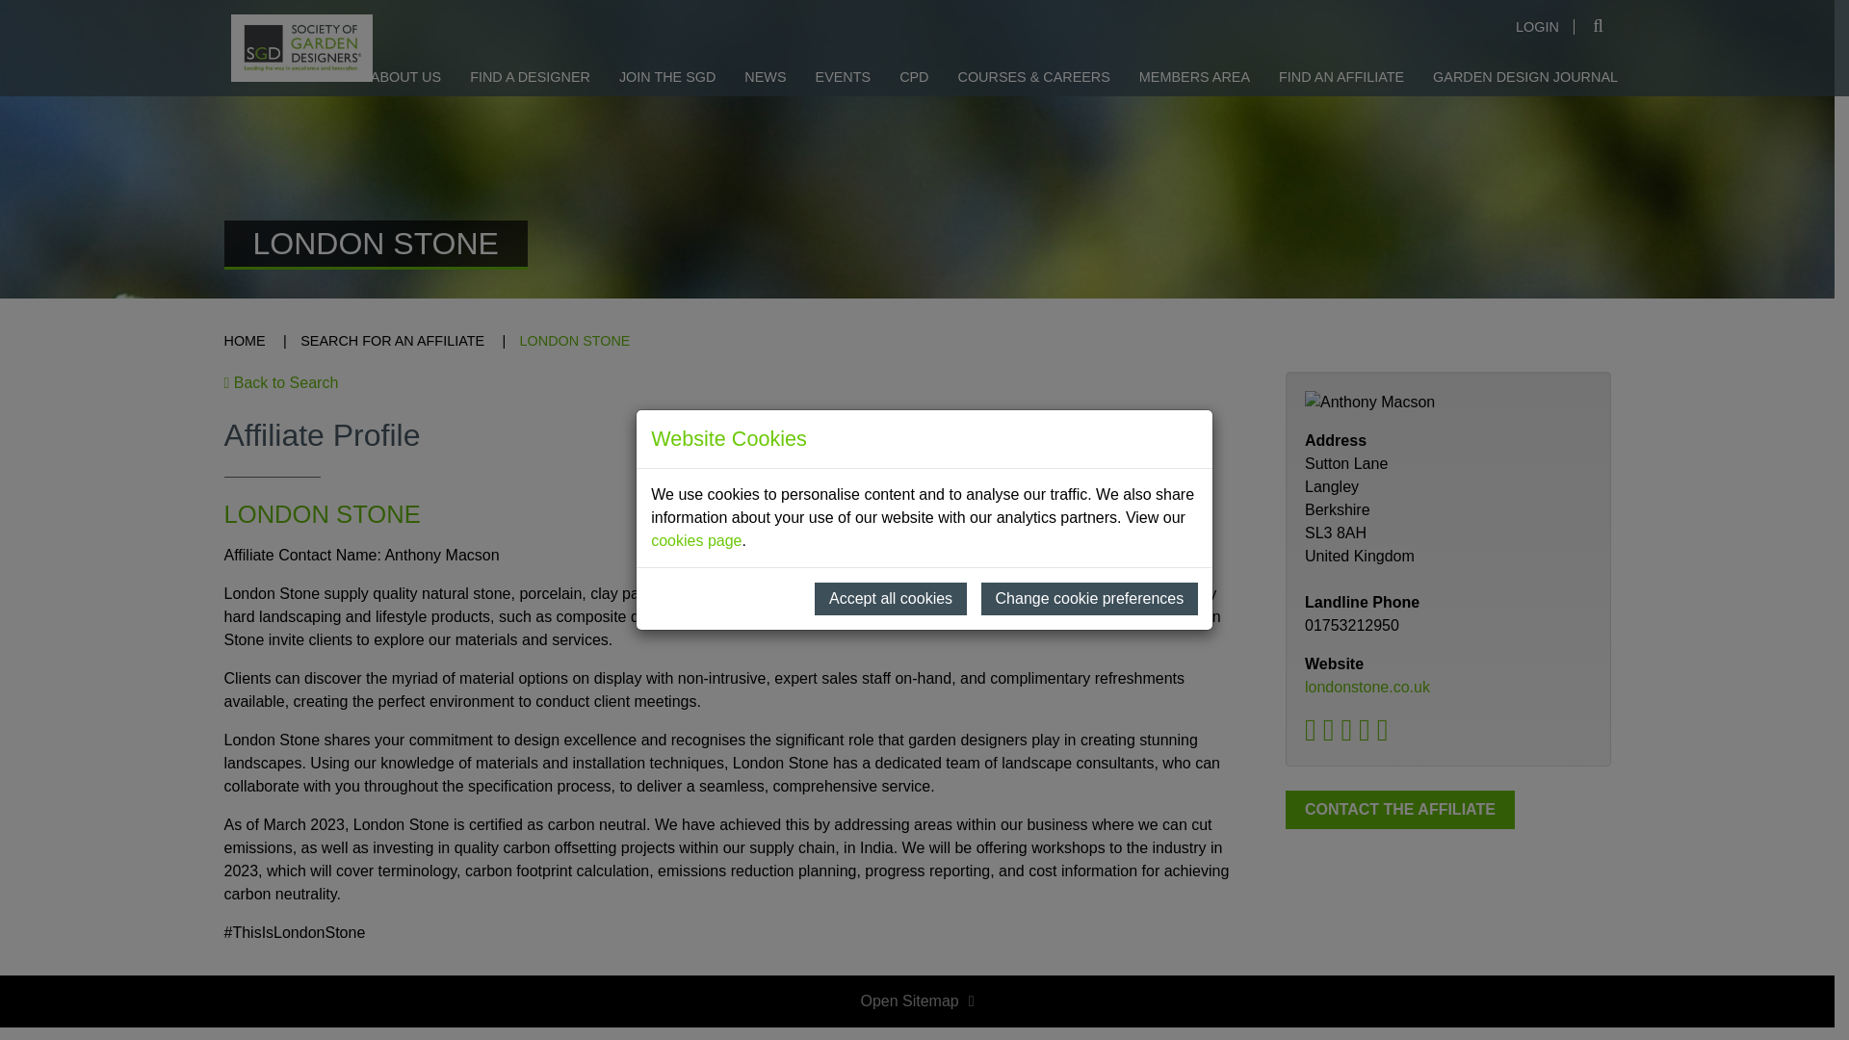 Image resolution: width=1849 pixels, height=1040 pixels. What do you see at coordinates (1333, 735) in the screenshot?
I see `LinkedIn` at bounding box center [1333, 735].